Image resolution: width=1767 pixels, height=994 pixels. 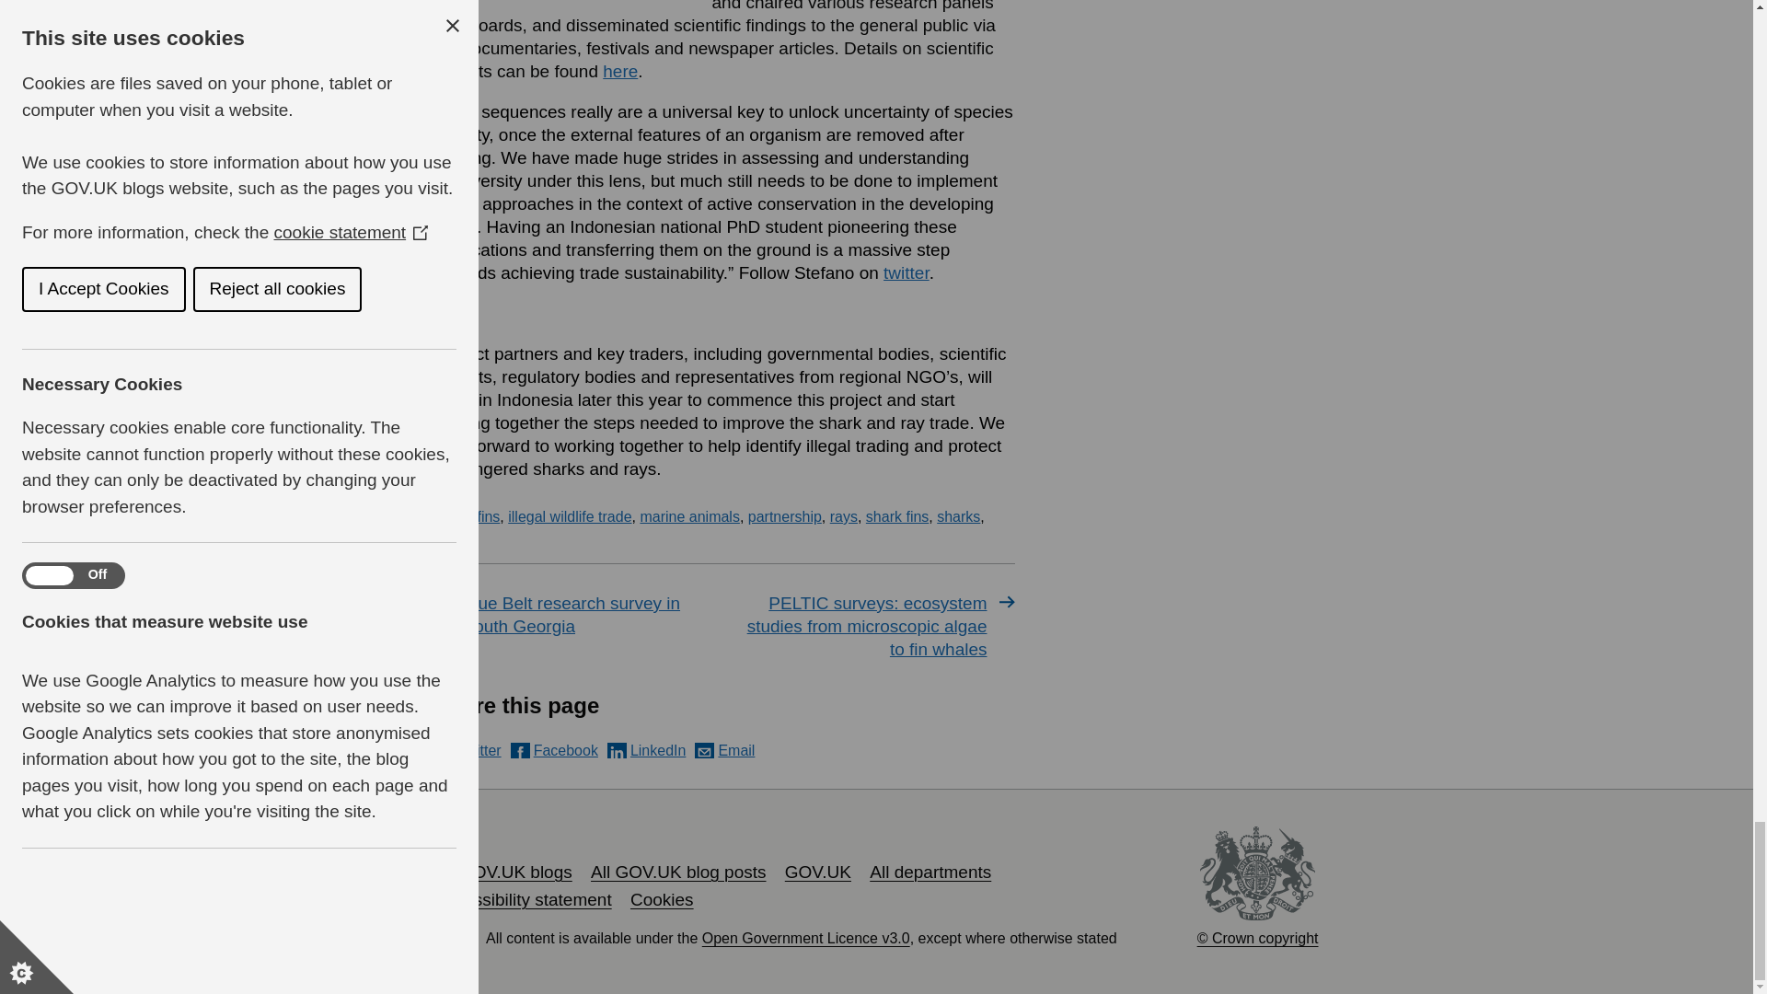 What do you see at coordinates (569, 516) in the screenshot?
I see `illegal wildlife trade` at bounding box center [569, 516].